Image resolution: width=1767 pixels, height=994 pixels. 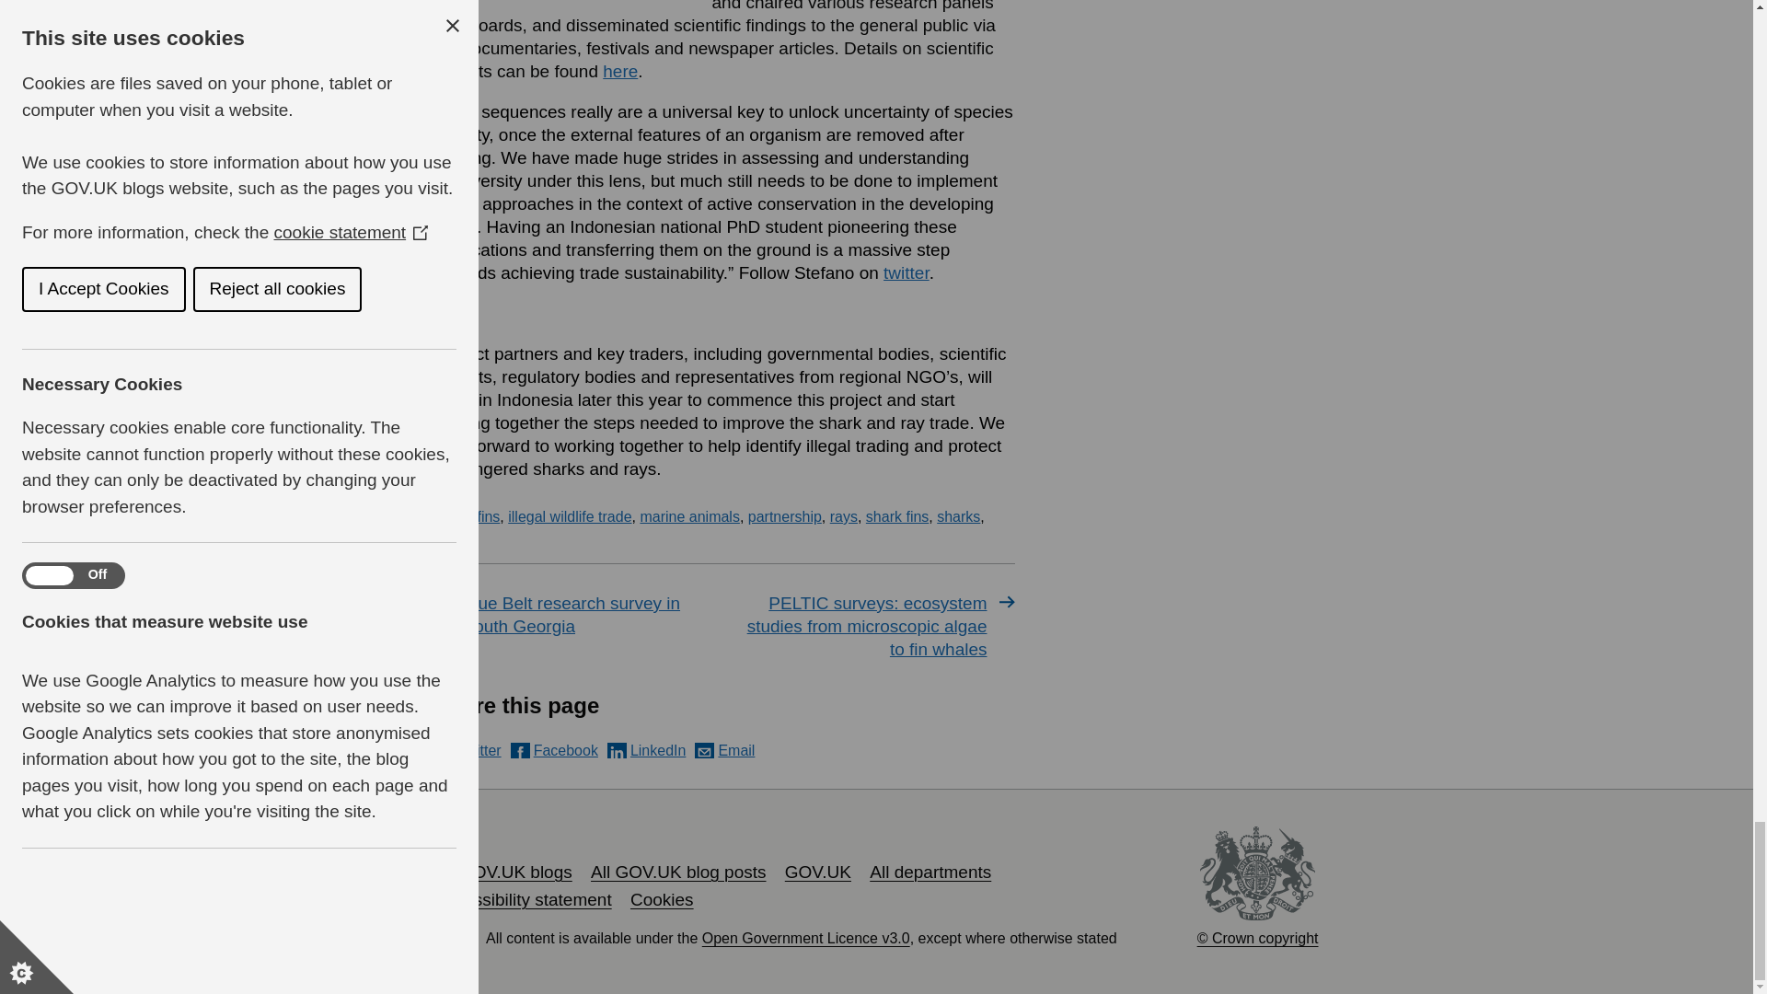 What do you see at coordinates (569, 516) in the screenshot?
I see `illegal wildlife trade` at bounding box center [569, 516].